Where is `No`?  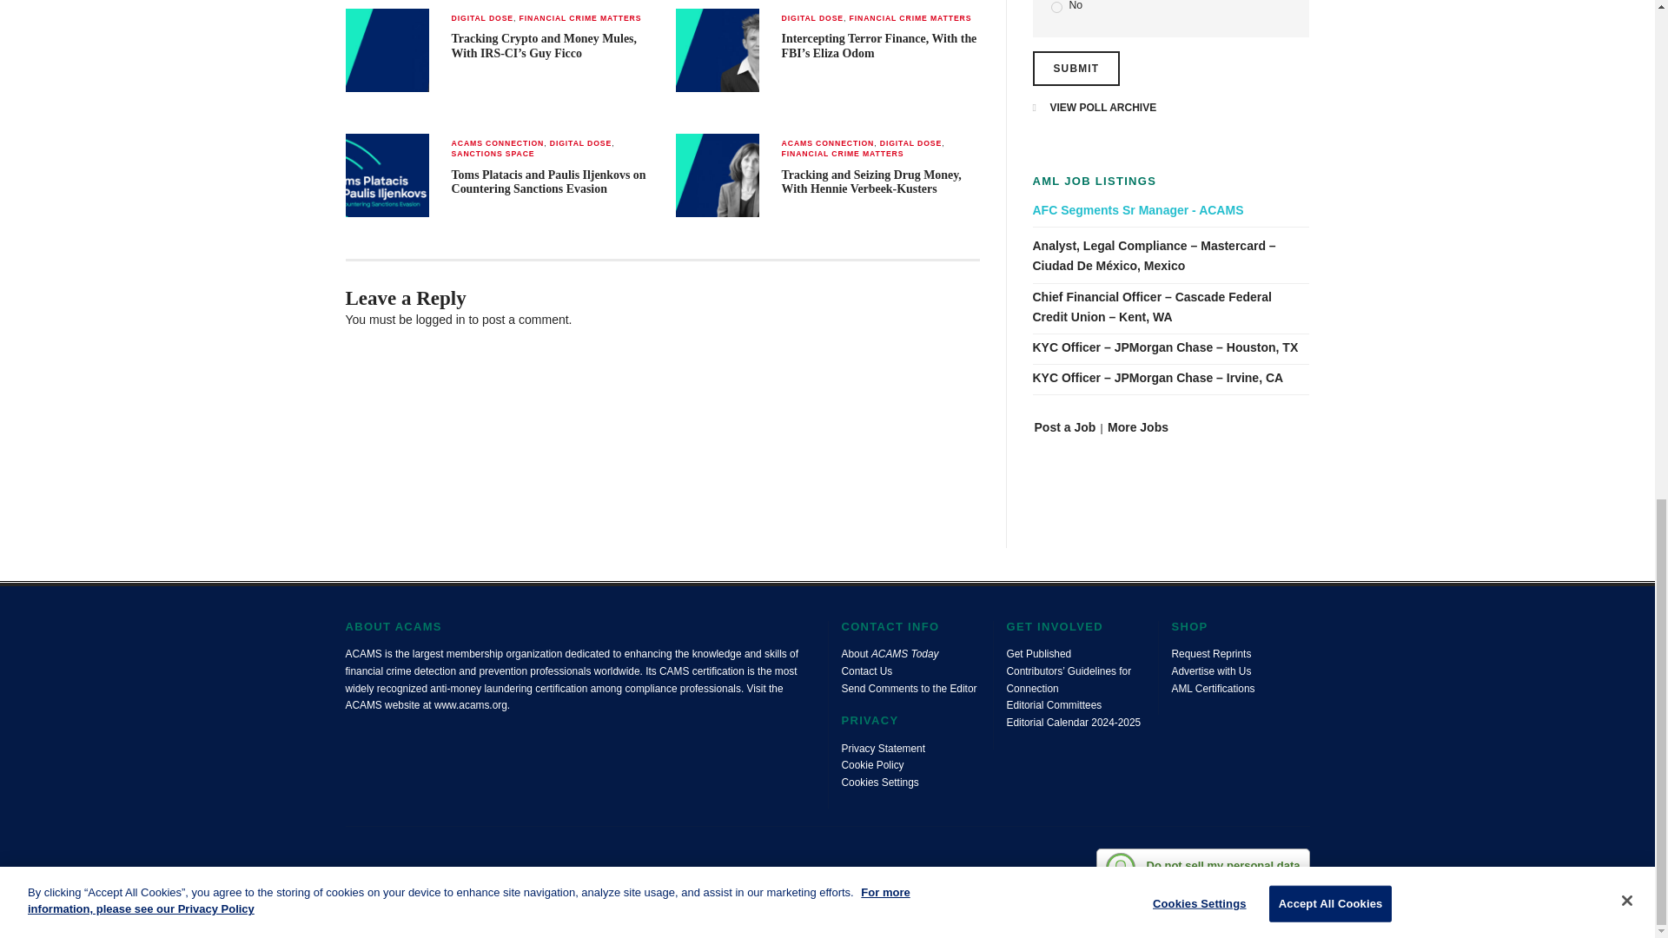 No is located at coordinates (1056, 7).